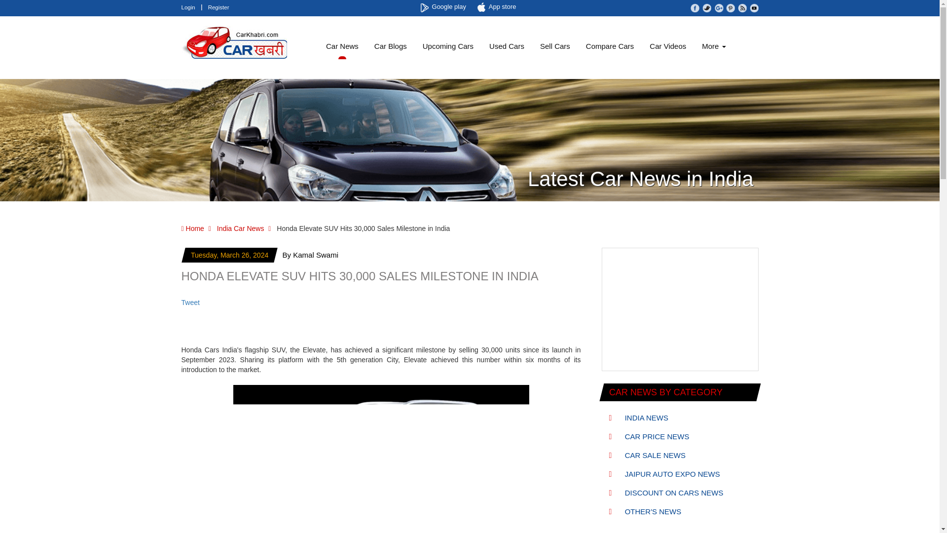  What do you see at coordinates (649, 436) in the screenshot?
I see `Car Price News` at bounding box center [649, 436].